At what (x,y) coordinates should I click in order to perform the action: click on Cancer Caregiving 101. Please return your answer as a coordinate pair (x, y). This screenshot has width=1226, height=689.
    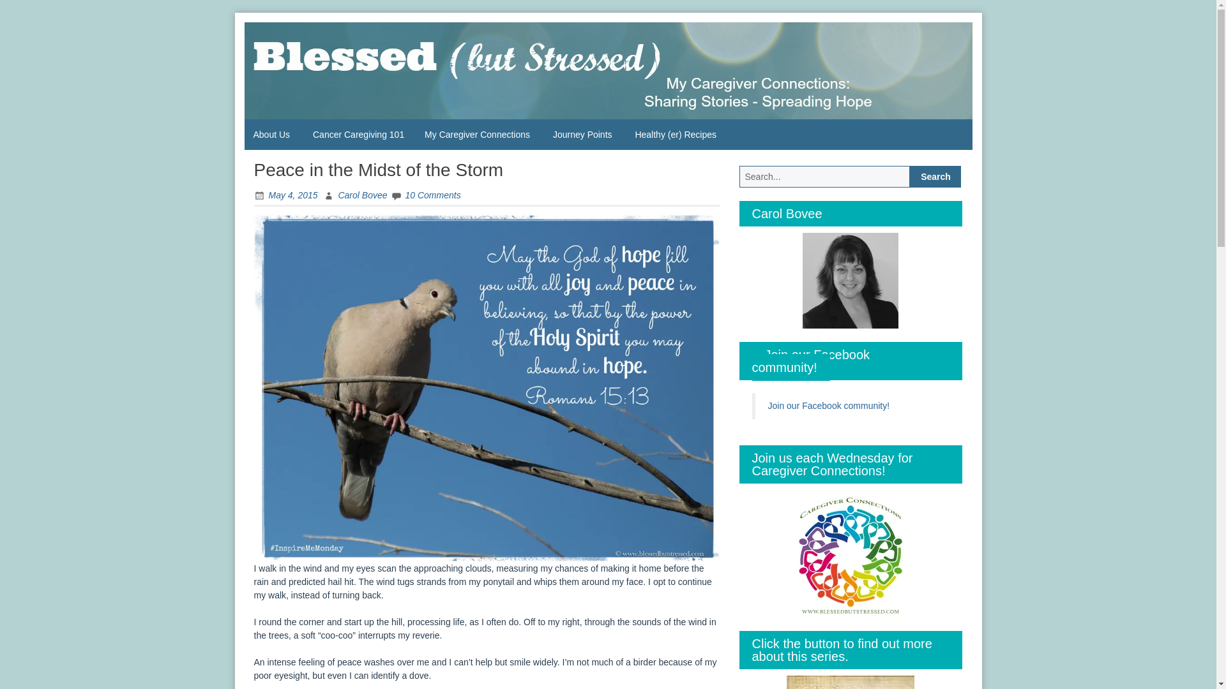
    Looking at the image, I should click on (359, 134).